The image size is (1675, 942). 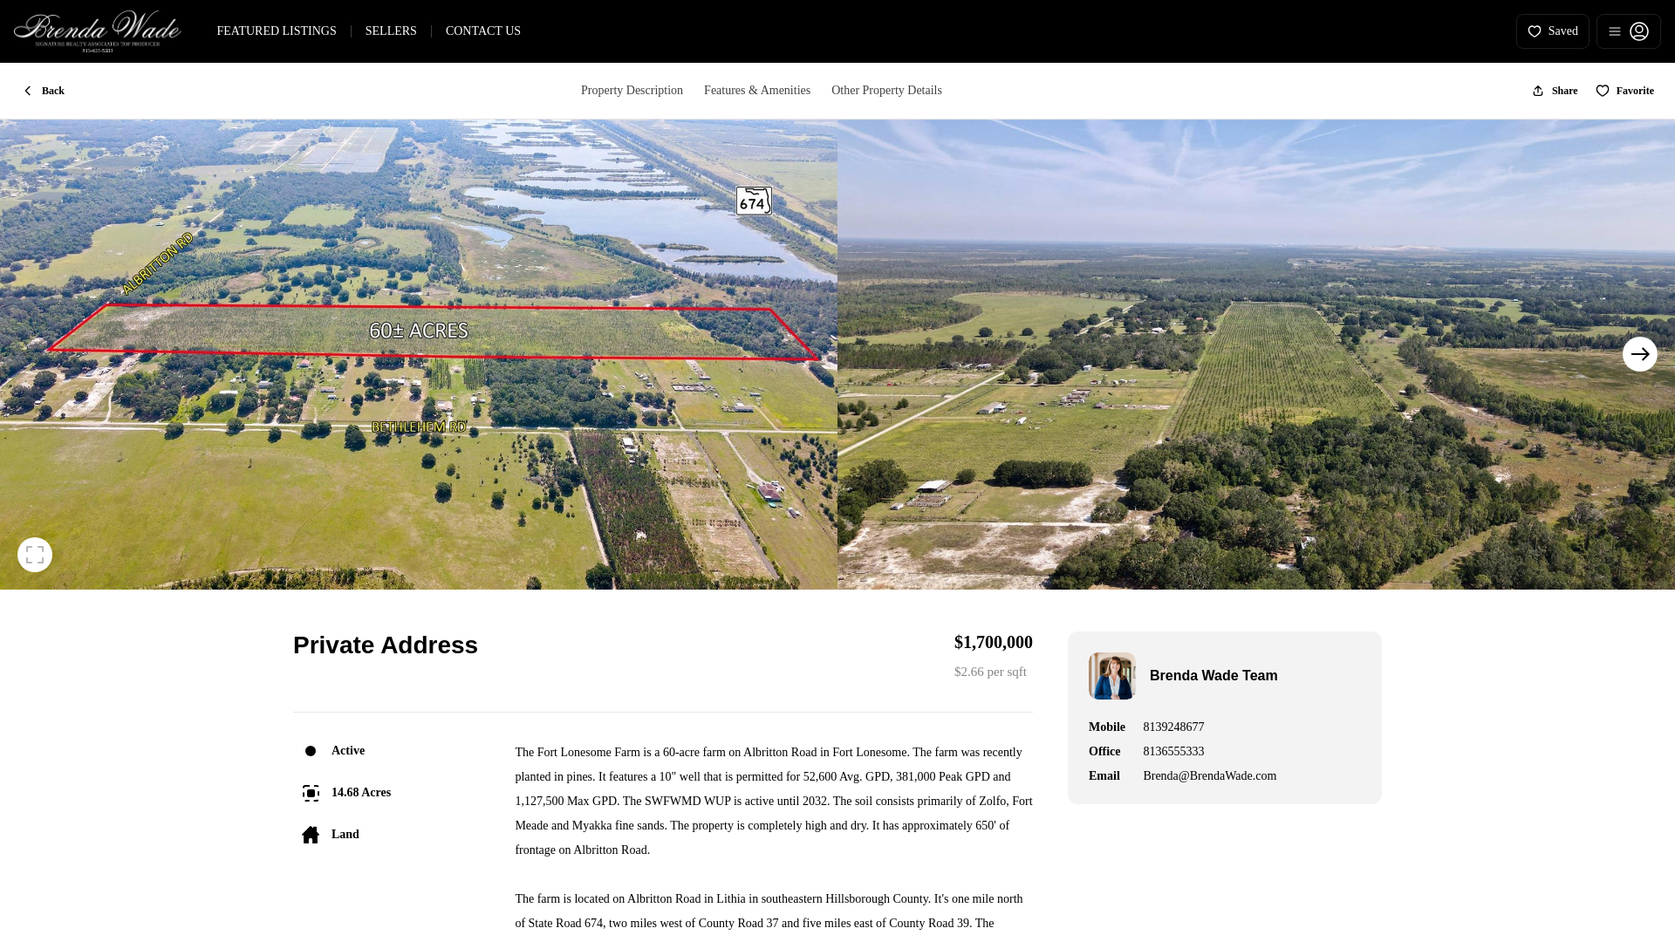 I want to click on SELLERS, so click(x=391, y=31).